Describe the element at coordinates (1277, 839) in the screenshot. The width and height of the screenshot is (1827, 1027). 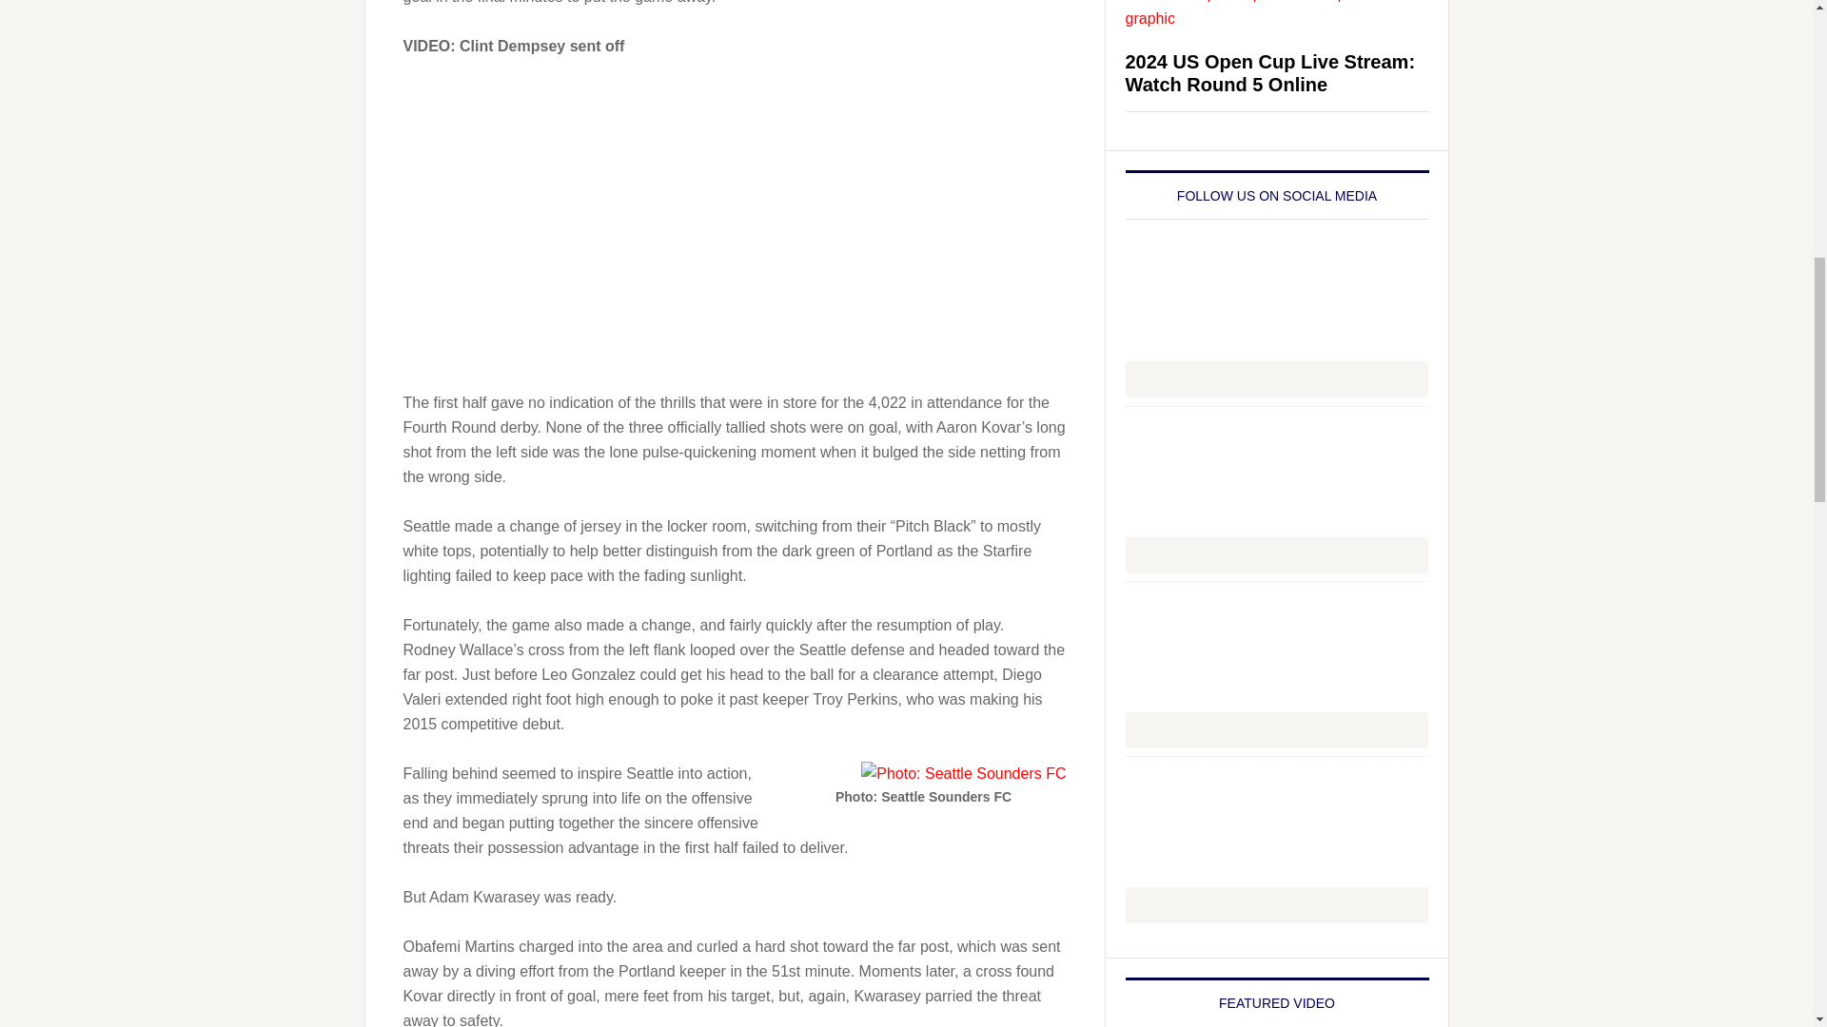
I see `YouTube` at that location.